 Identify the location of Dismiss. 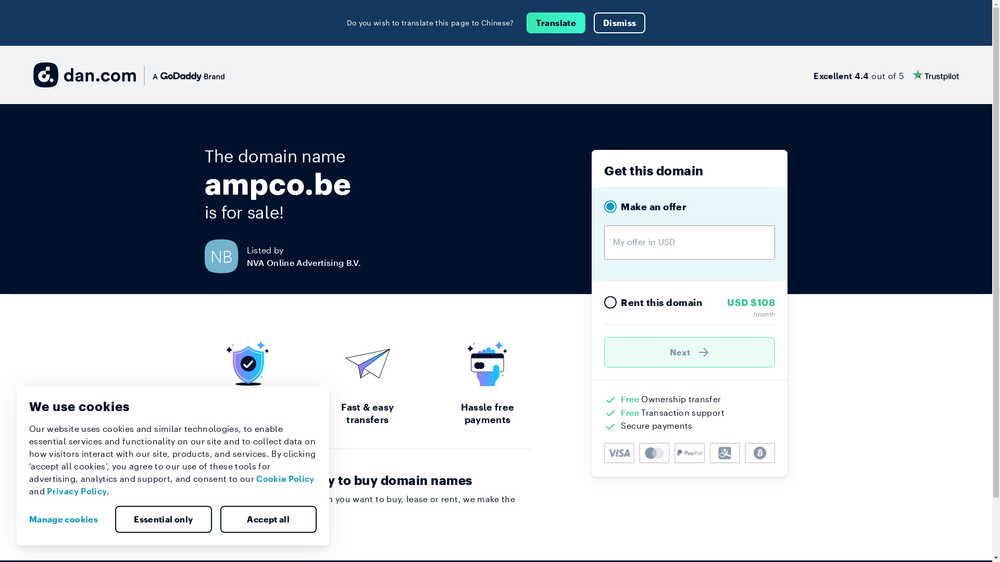
(620, 23).